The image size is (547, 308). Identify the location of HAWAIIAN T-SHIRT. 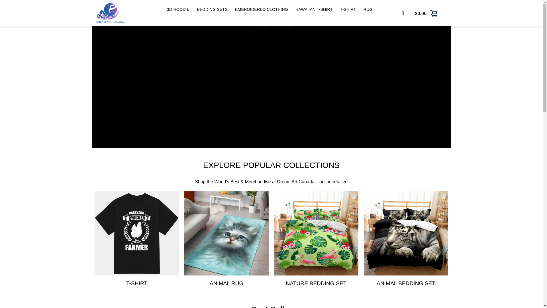
(314, 10).